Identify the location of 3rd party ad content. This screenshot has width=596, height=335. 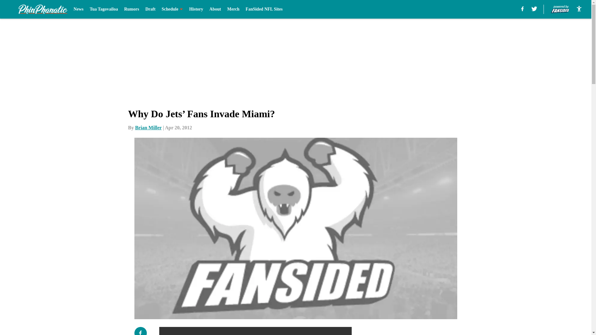
(429, 331).